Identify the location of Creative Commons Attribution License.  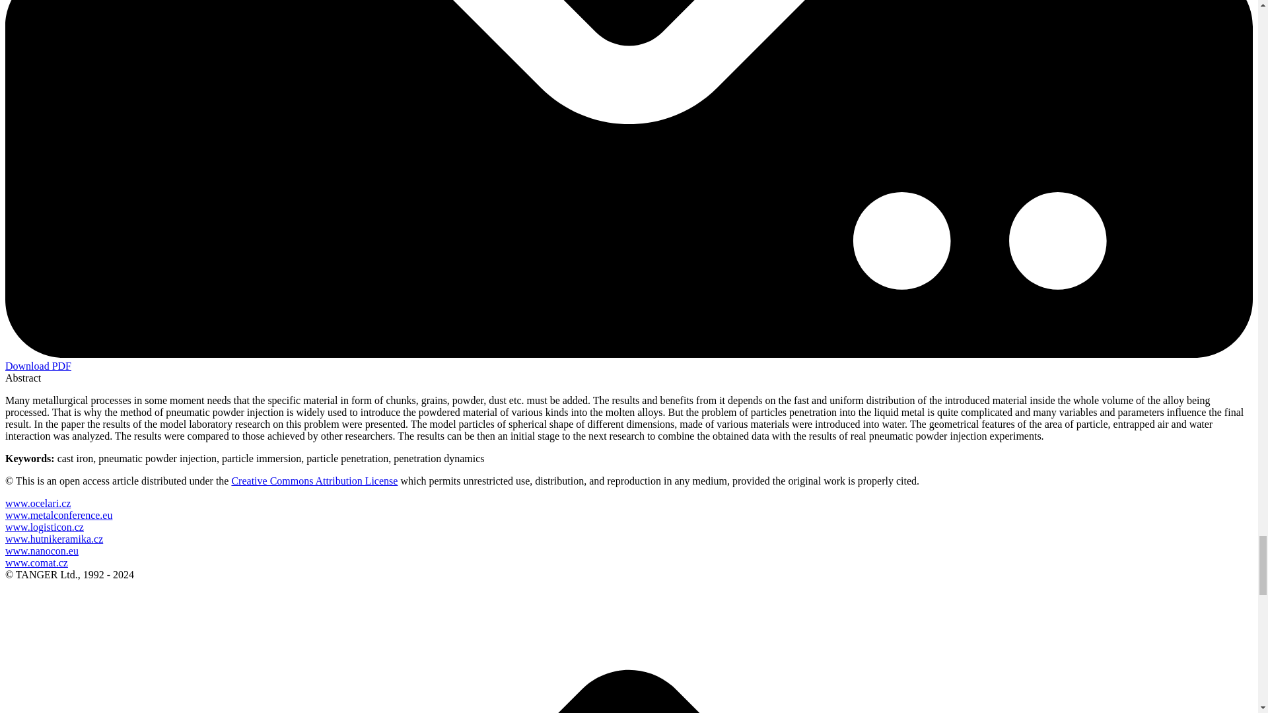
(314, 481).